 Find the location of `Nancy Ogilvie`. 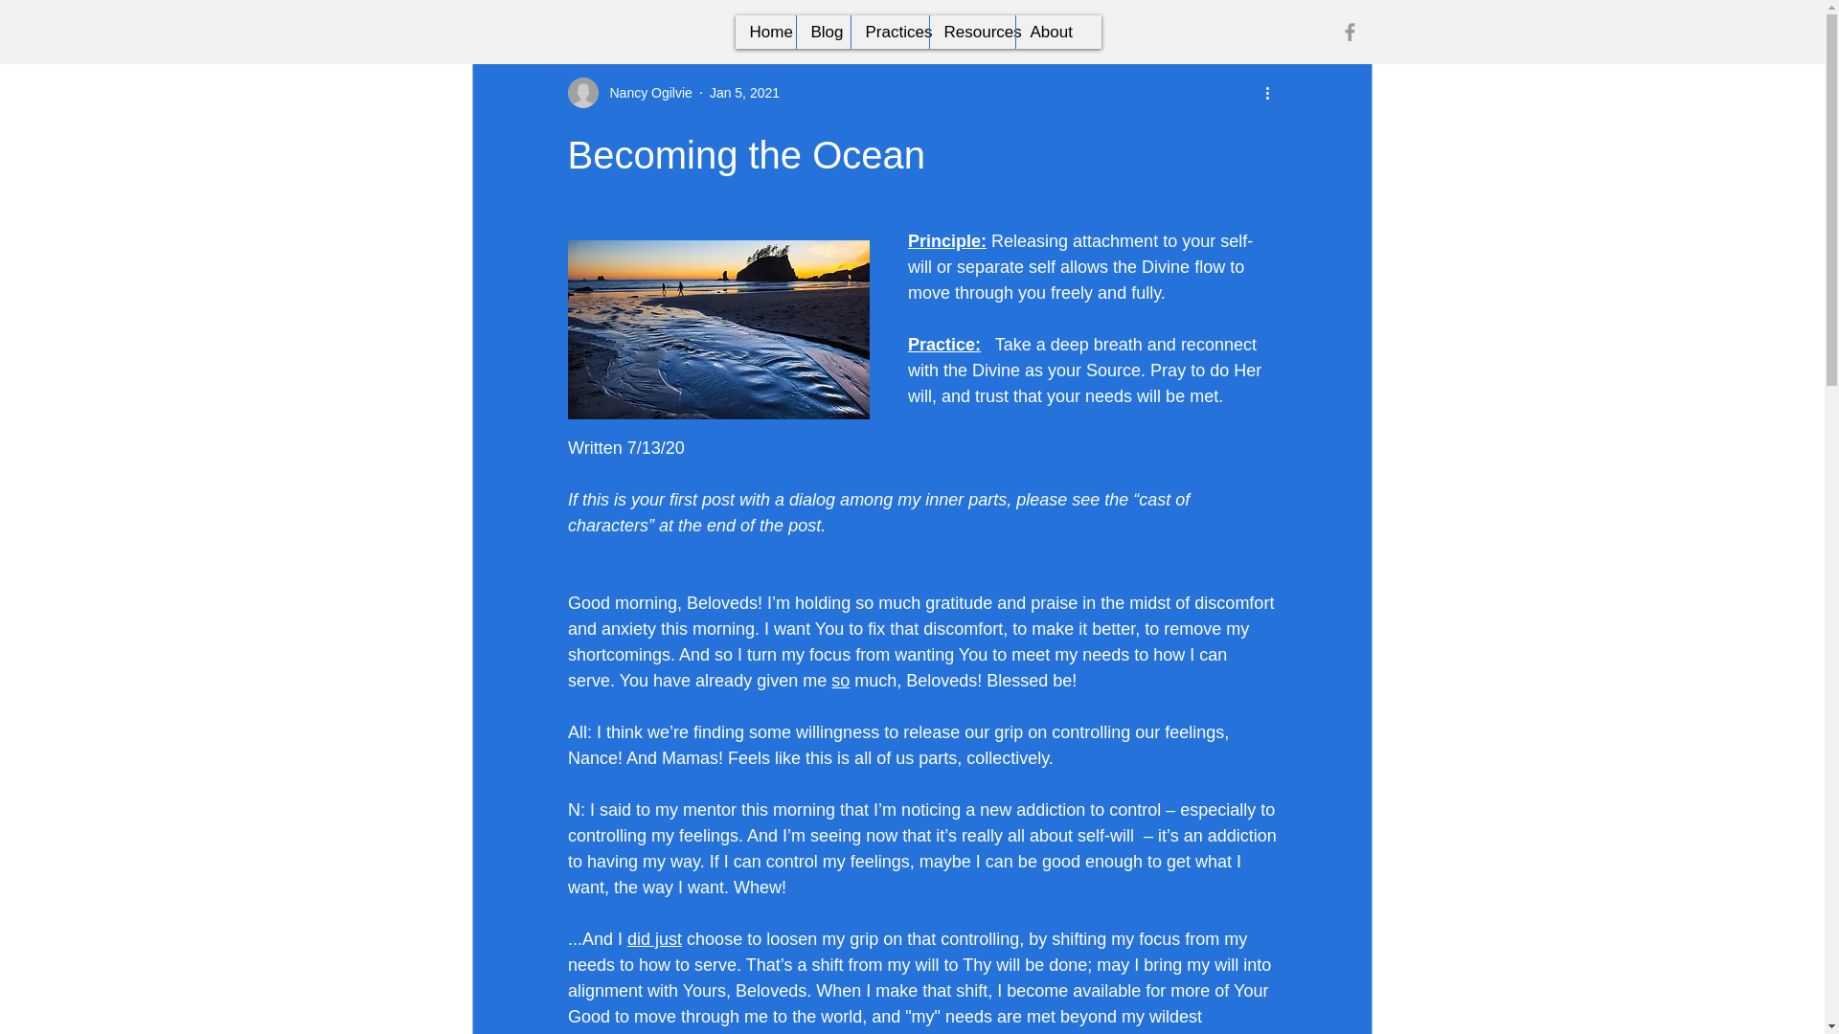

Nancy Ogilvie is located at coordinates (644, 92).